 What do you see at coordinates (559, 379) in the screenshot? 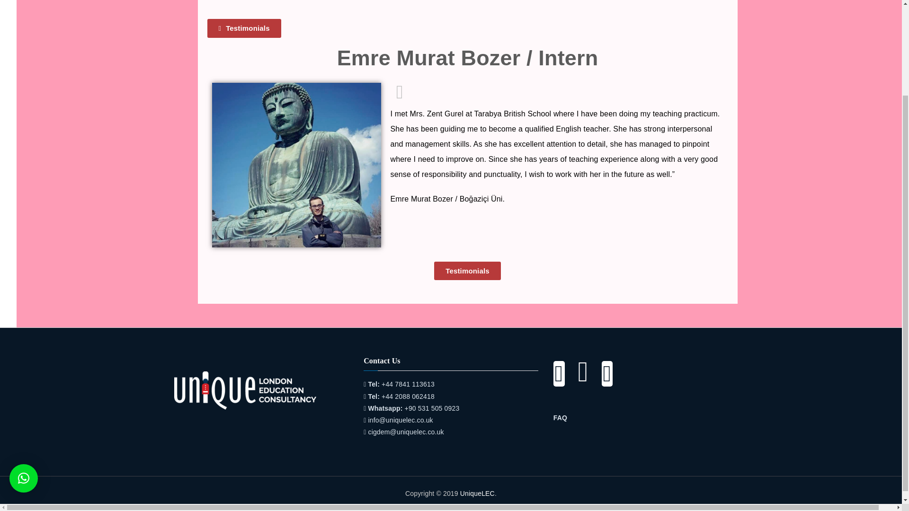
I see `Facebook` at bounding box center [559, 379].